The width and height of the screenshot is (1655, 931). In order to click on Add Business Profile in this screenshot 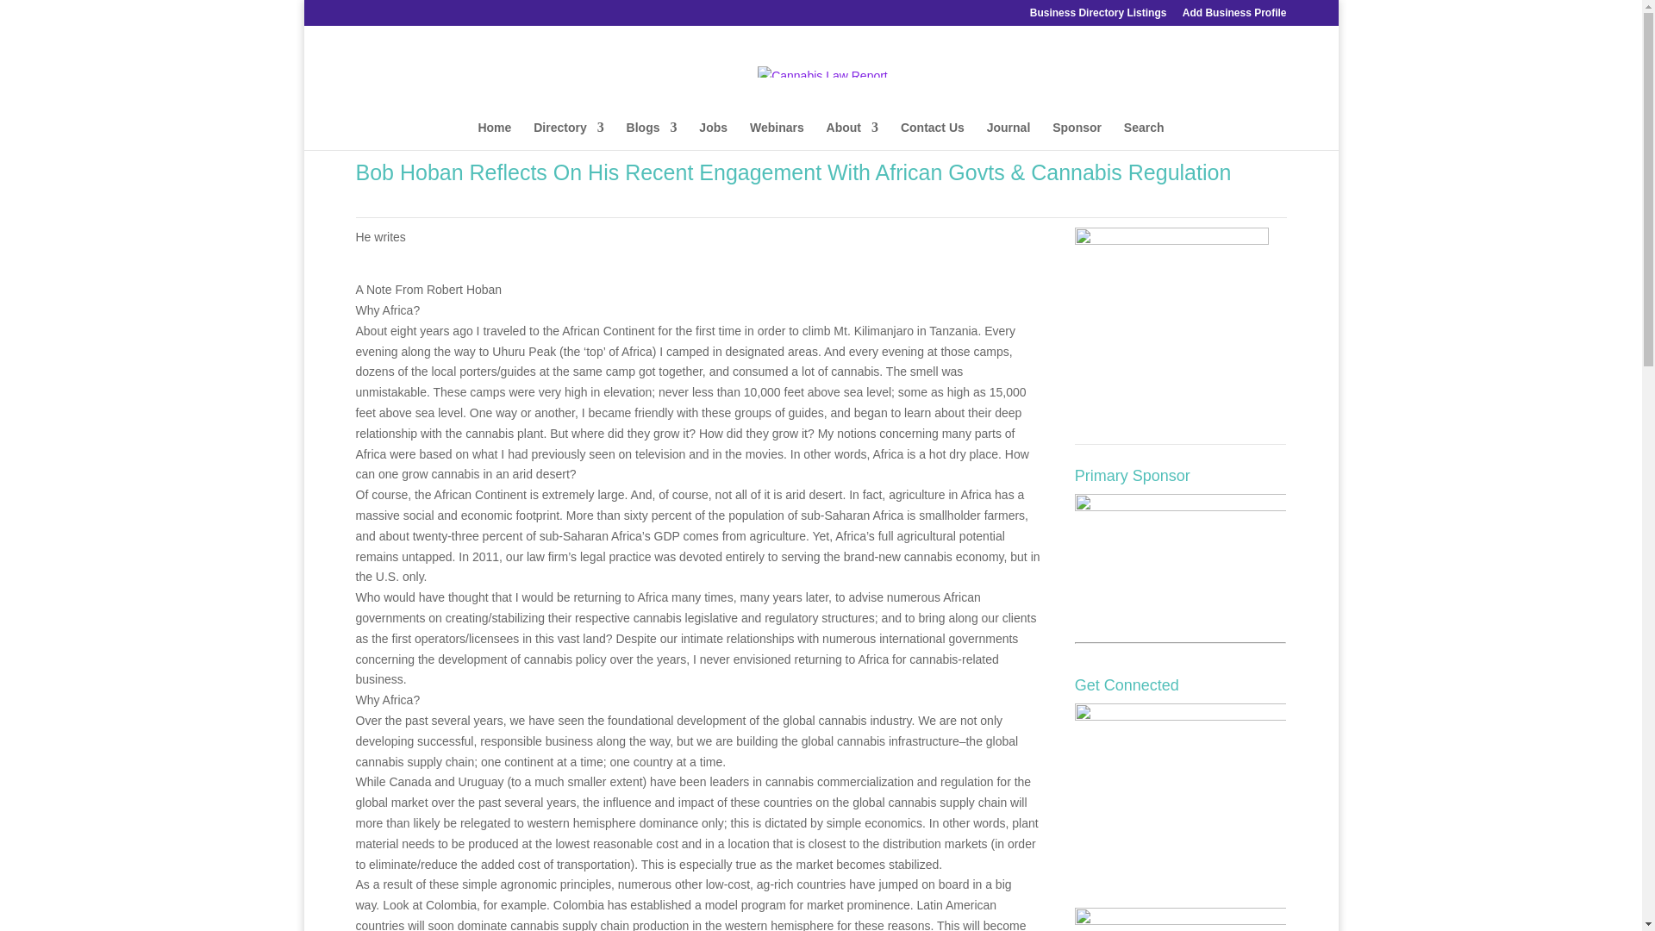, I will do `click(1234, 16)`.